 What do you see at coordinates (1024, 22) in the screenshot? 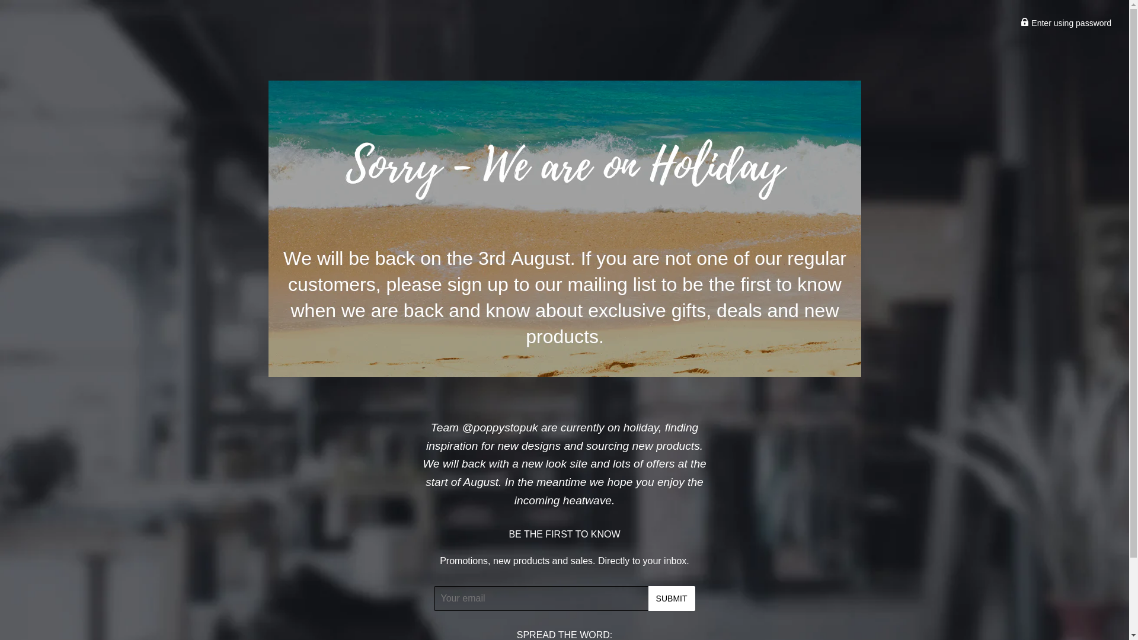
I see `Lock icon` at bounding box center [1024, 22].